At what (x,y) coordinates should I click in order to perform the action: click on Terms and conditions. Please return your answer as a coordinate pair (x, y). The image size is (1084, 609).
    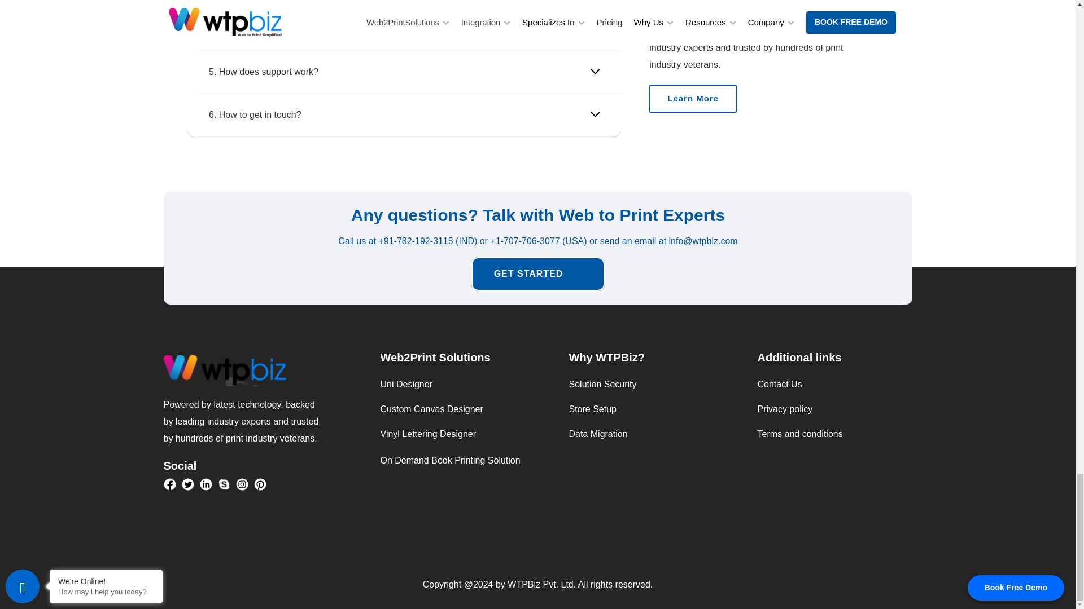
    Looking at the image, I should click on (801, 434).